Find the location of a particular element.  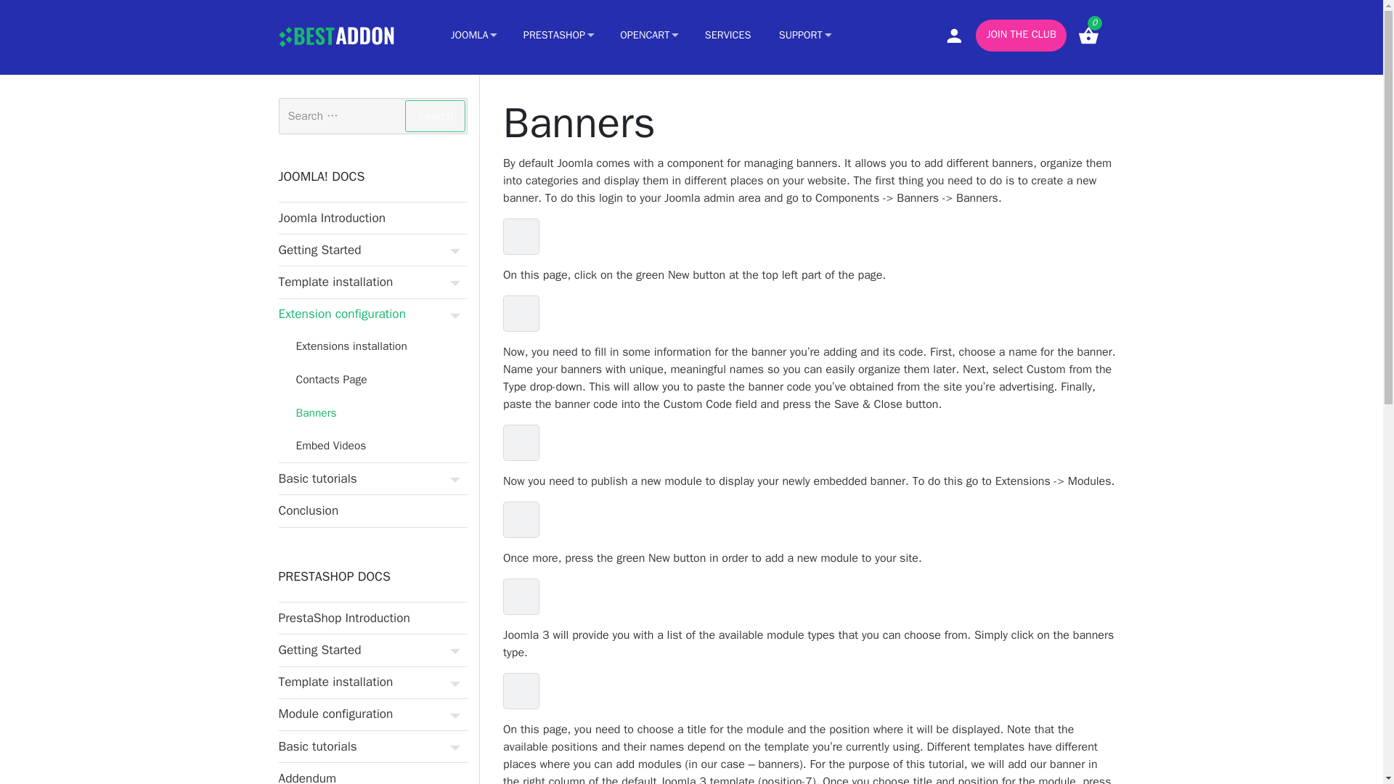

Membership Plans is located at coordinates (1021, 36).